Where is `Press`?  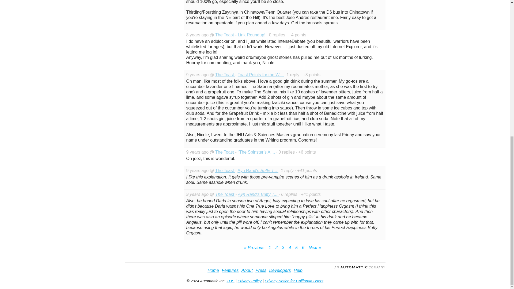
Press is located at coordinates (261, 270).